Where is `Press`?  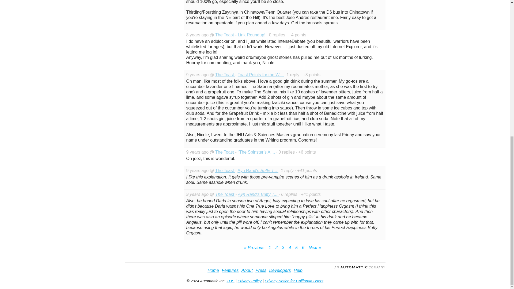
Press is located at coordinates (261, 270).